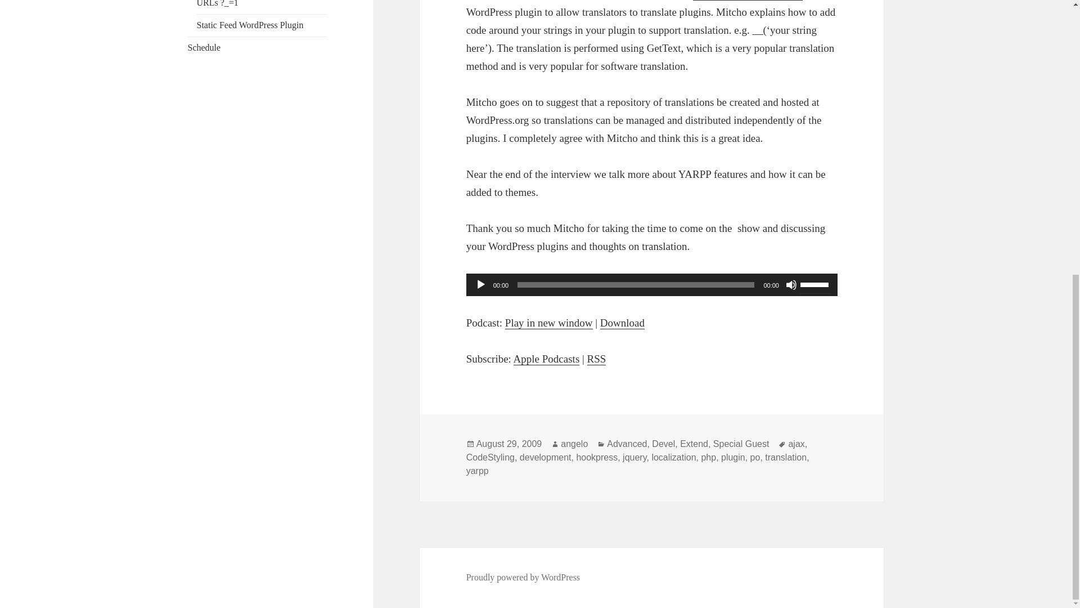  Describe the element at coordinates (634, 457) in the screenshot. I see `jquery` at that location.